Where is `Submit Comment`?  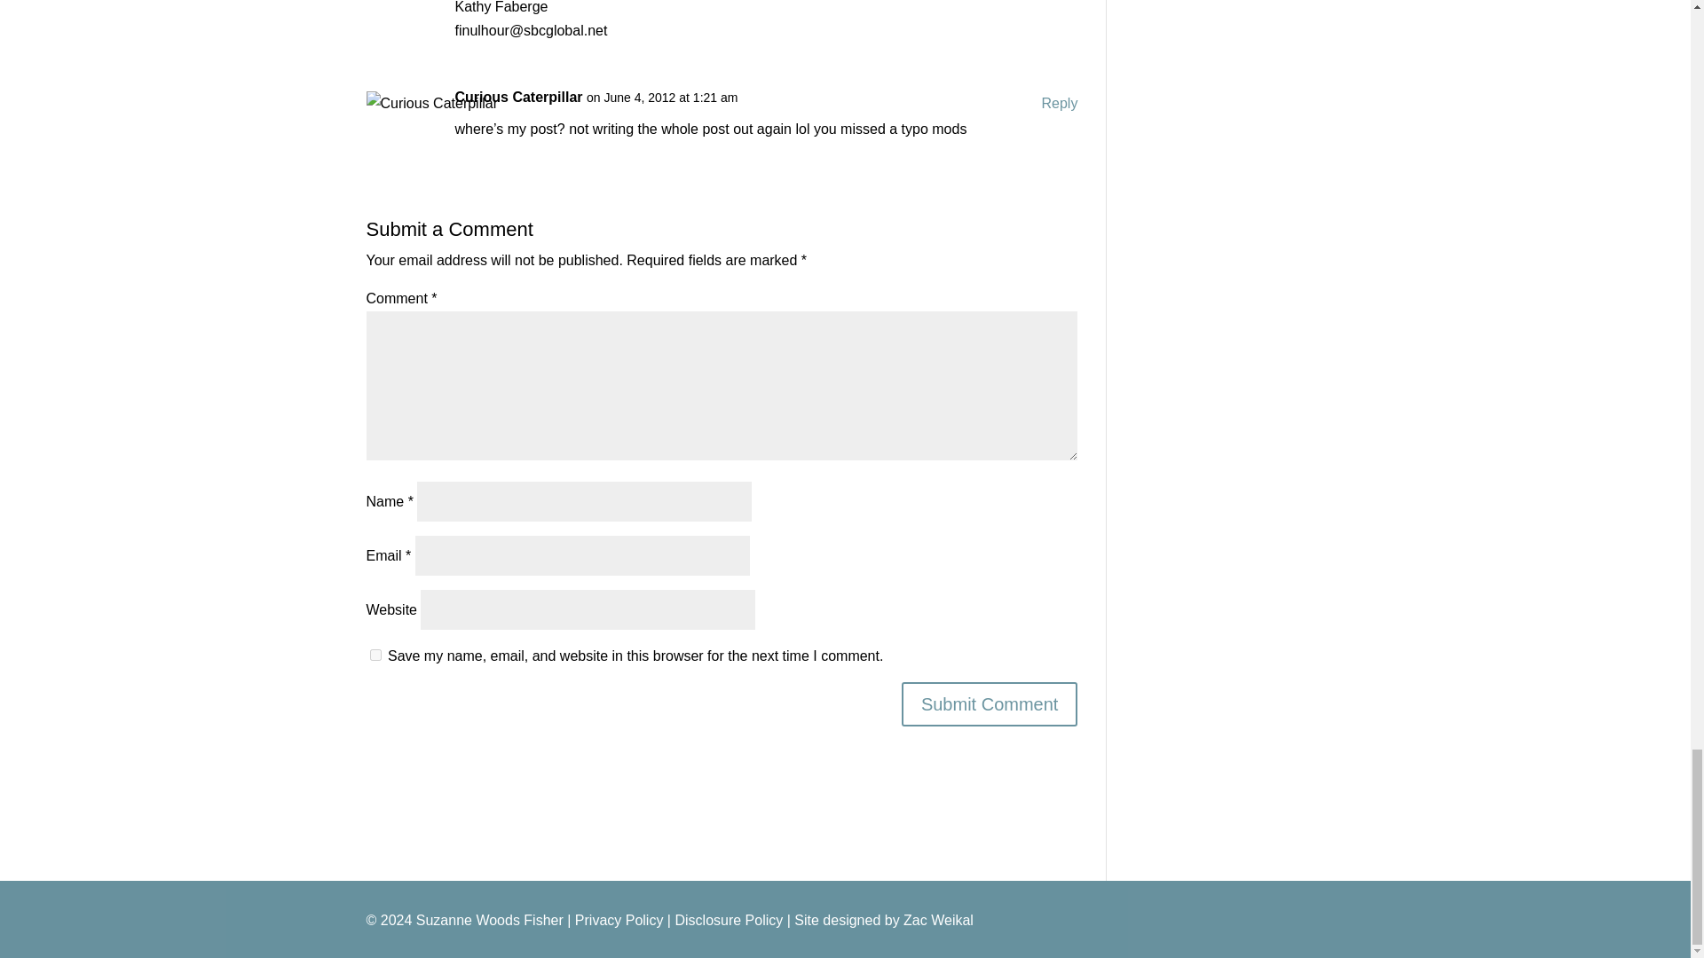 Submit Comment is located at coordinates (990, 703).